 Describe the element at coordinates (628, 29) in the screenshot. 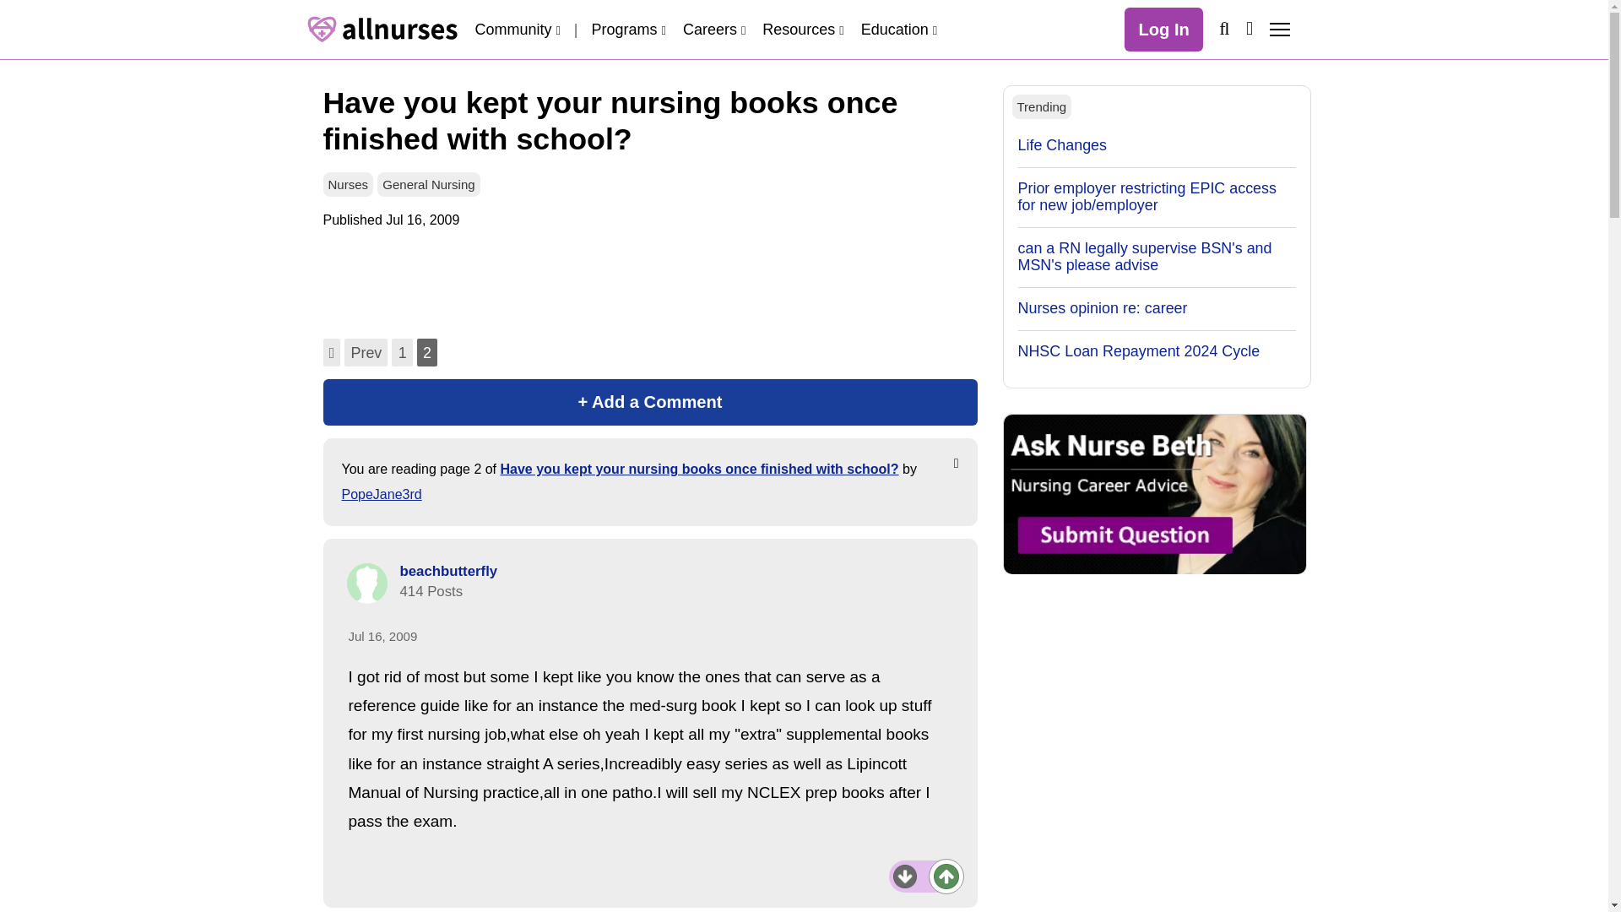

I see `Programs` at that location.